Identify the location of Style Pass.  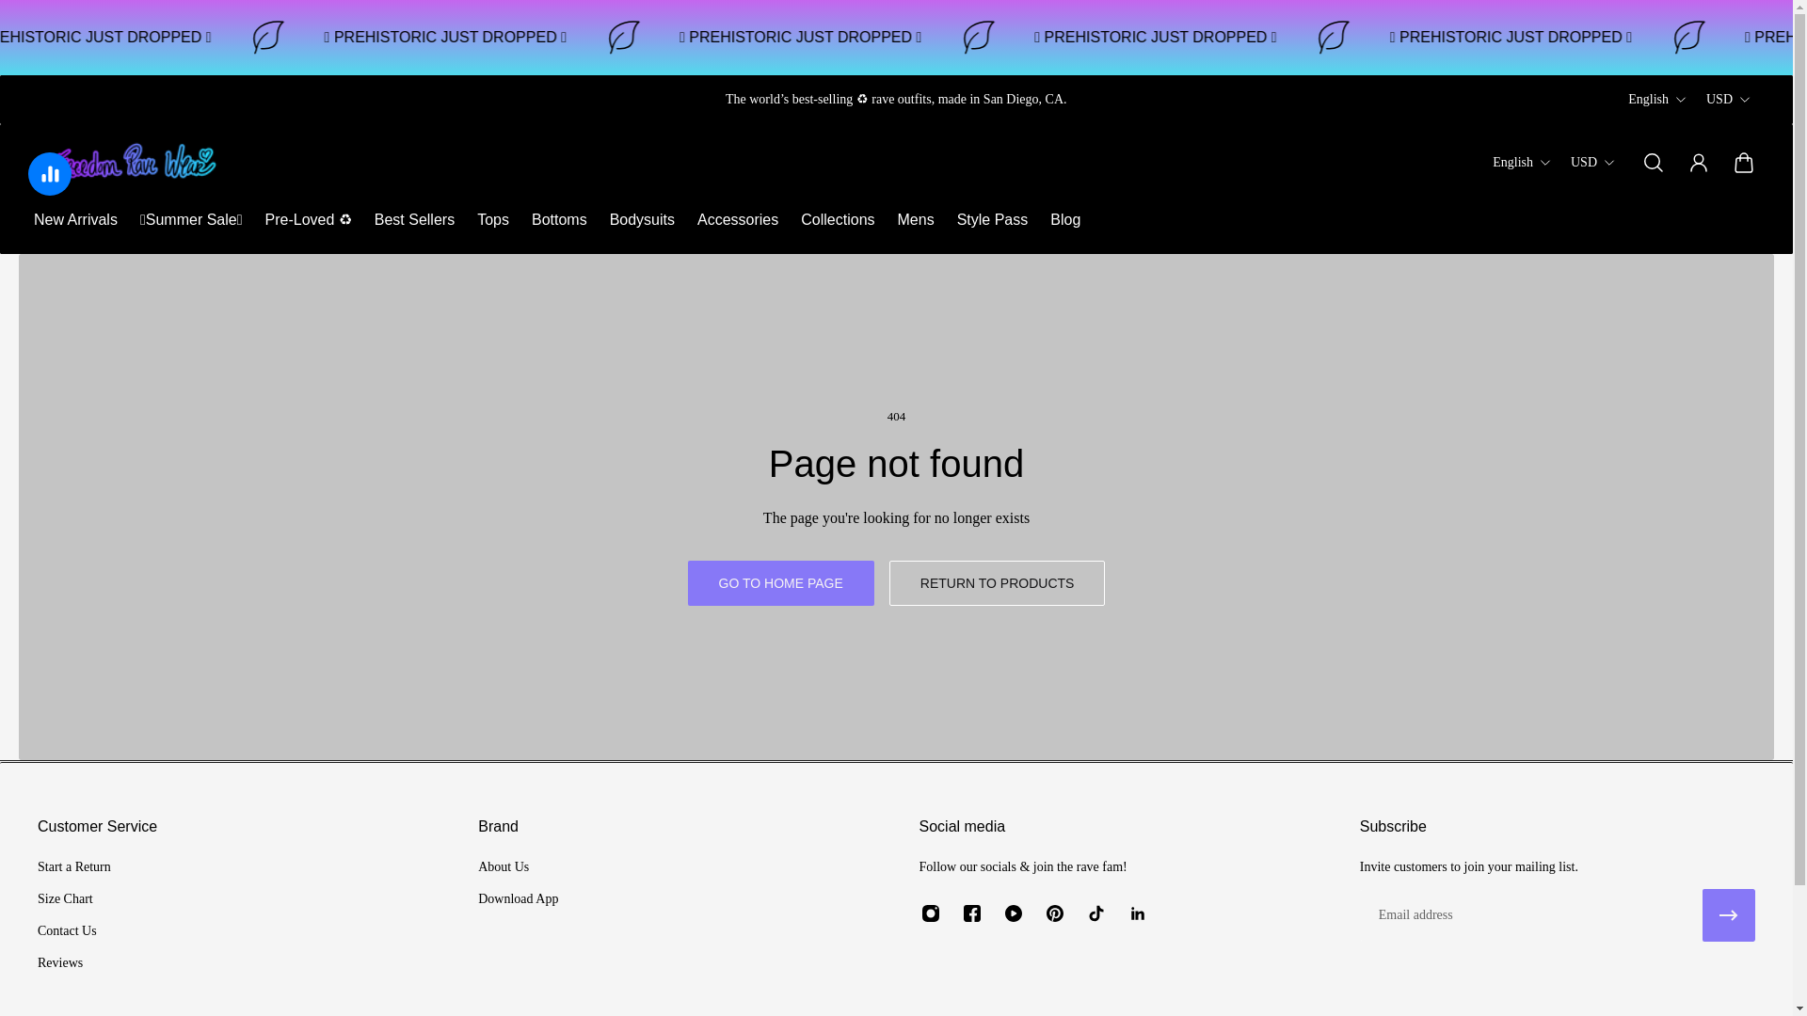
(992, 220).